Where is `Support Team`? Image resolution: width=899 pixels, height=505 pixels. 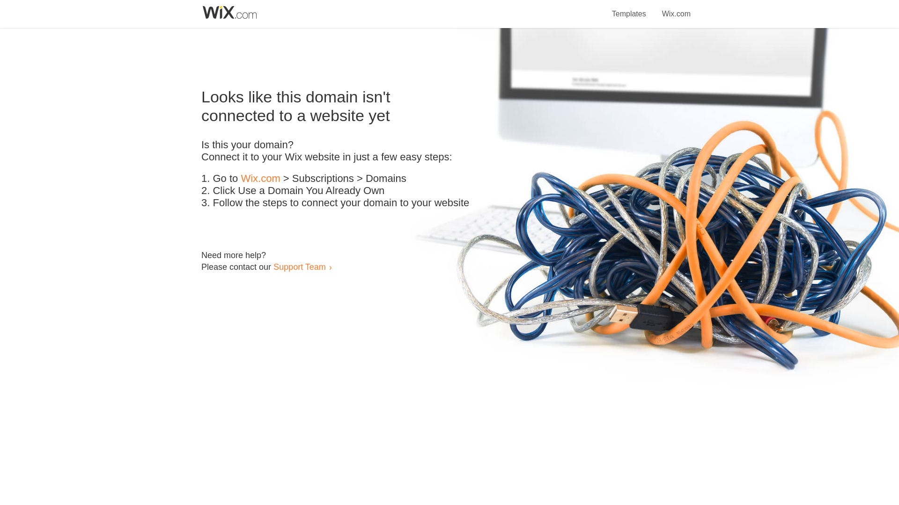
Support Team is located at coordinates (299, 267).